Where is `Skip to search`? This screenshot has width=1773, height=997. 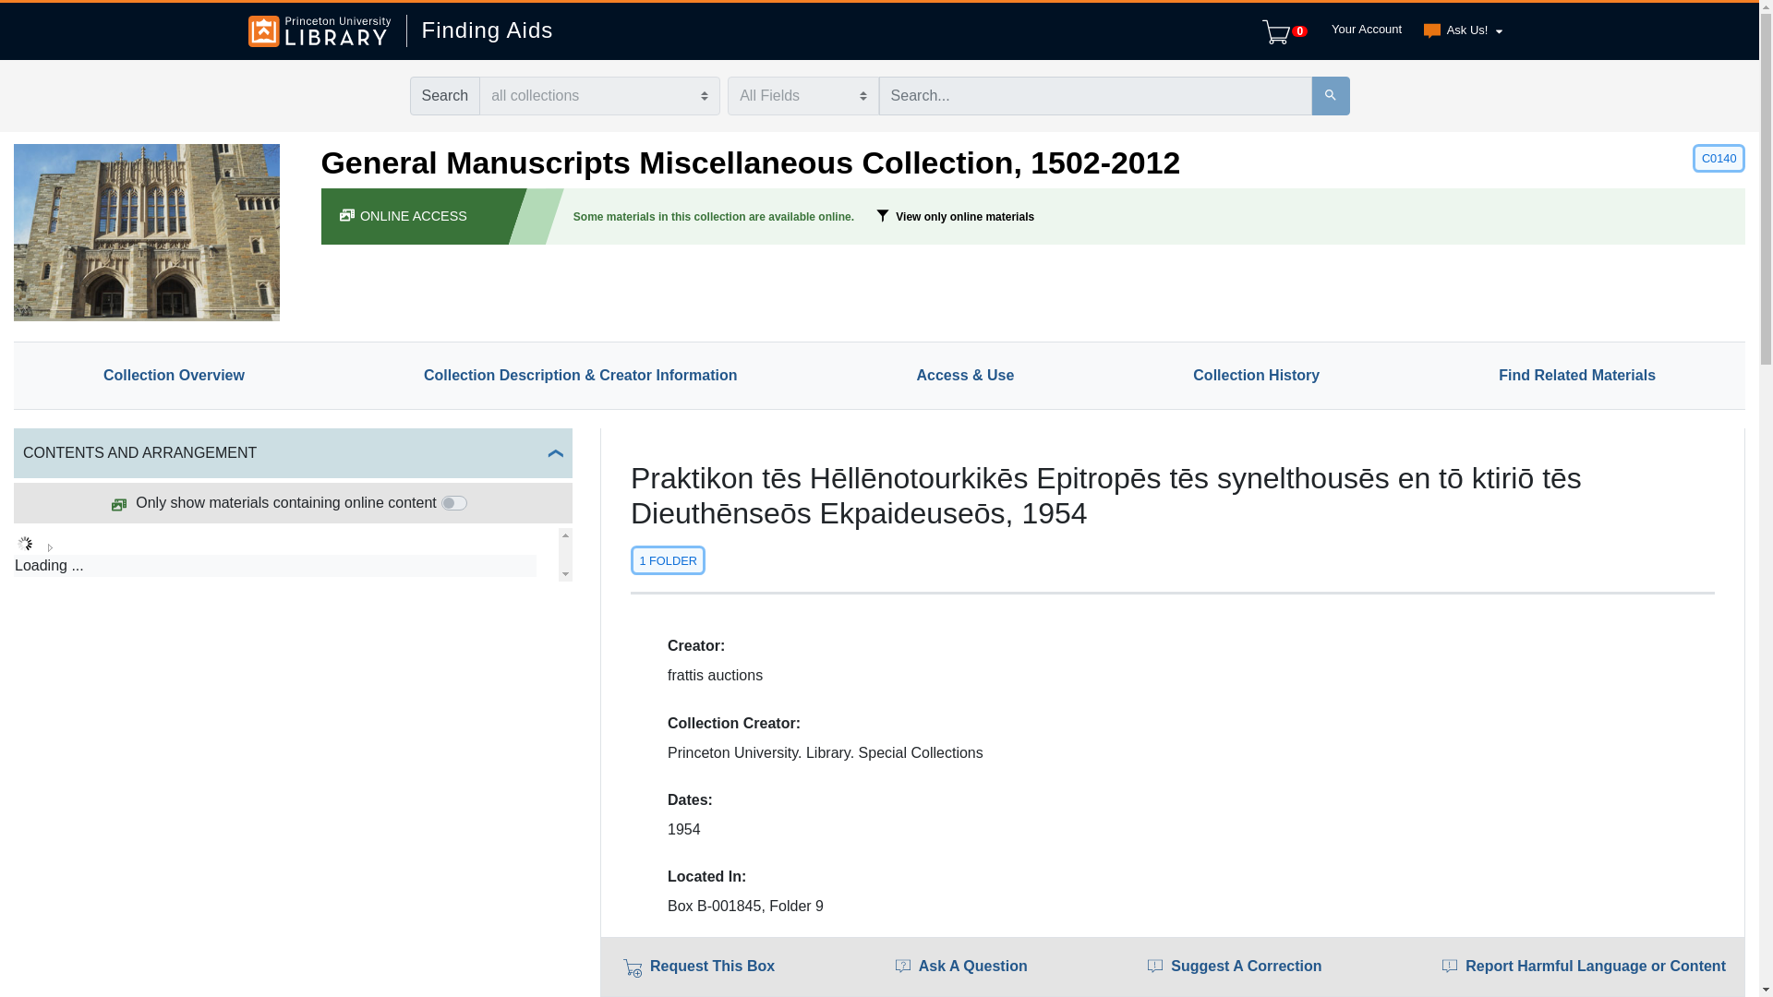 Skip to search is located at coordinates (46, 11).